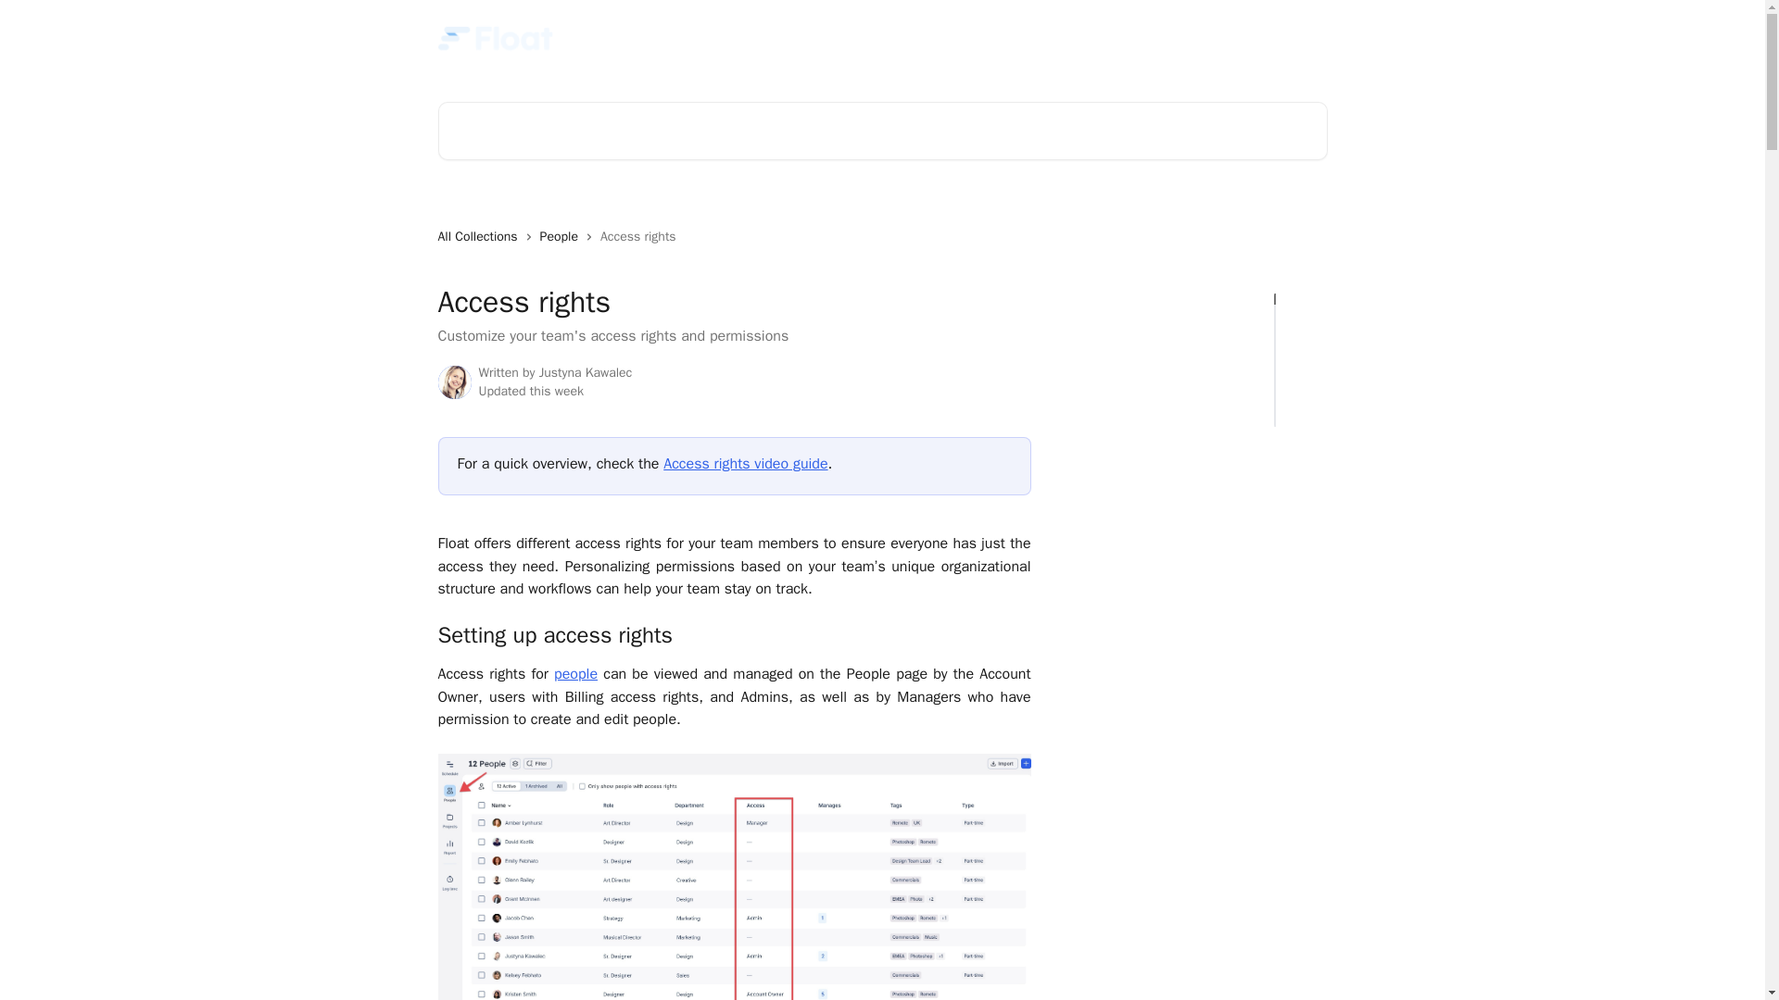 The height and width of the screenshot is (1000, 1779). Describe the element at coordinates (745, 463) in the screenshot. I see `Access rights video guide` at that location.